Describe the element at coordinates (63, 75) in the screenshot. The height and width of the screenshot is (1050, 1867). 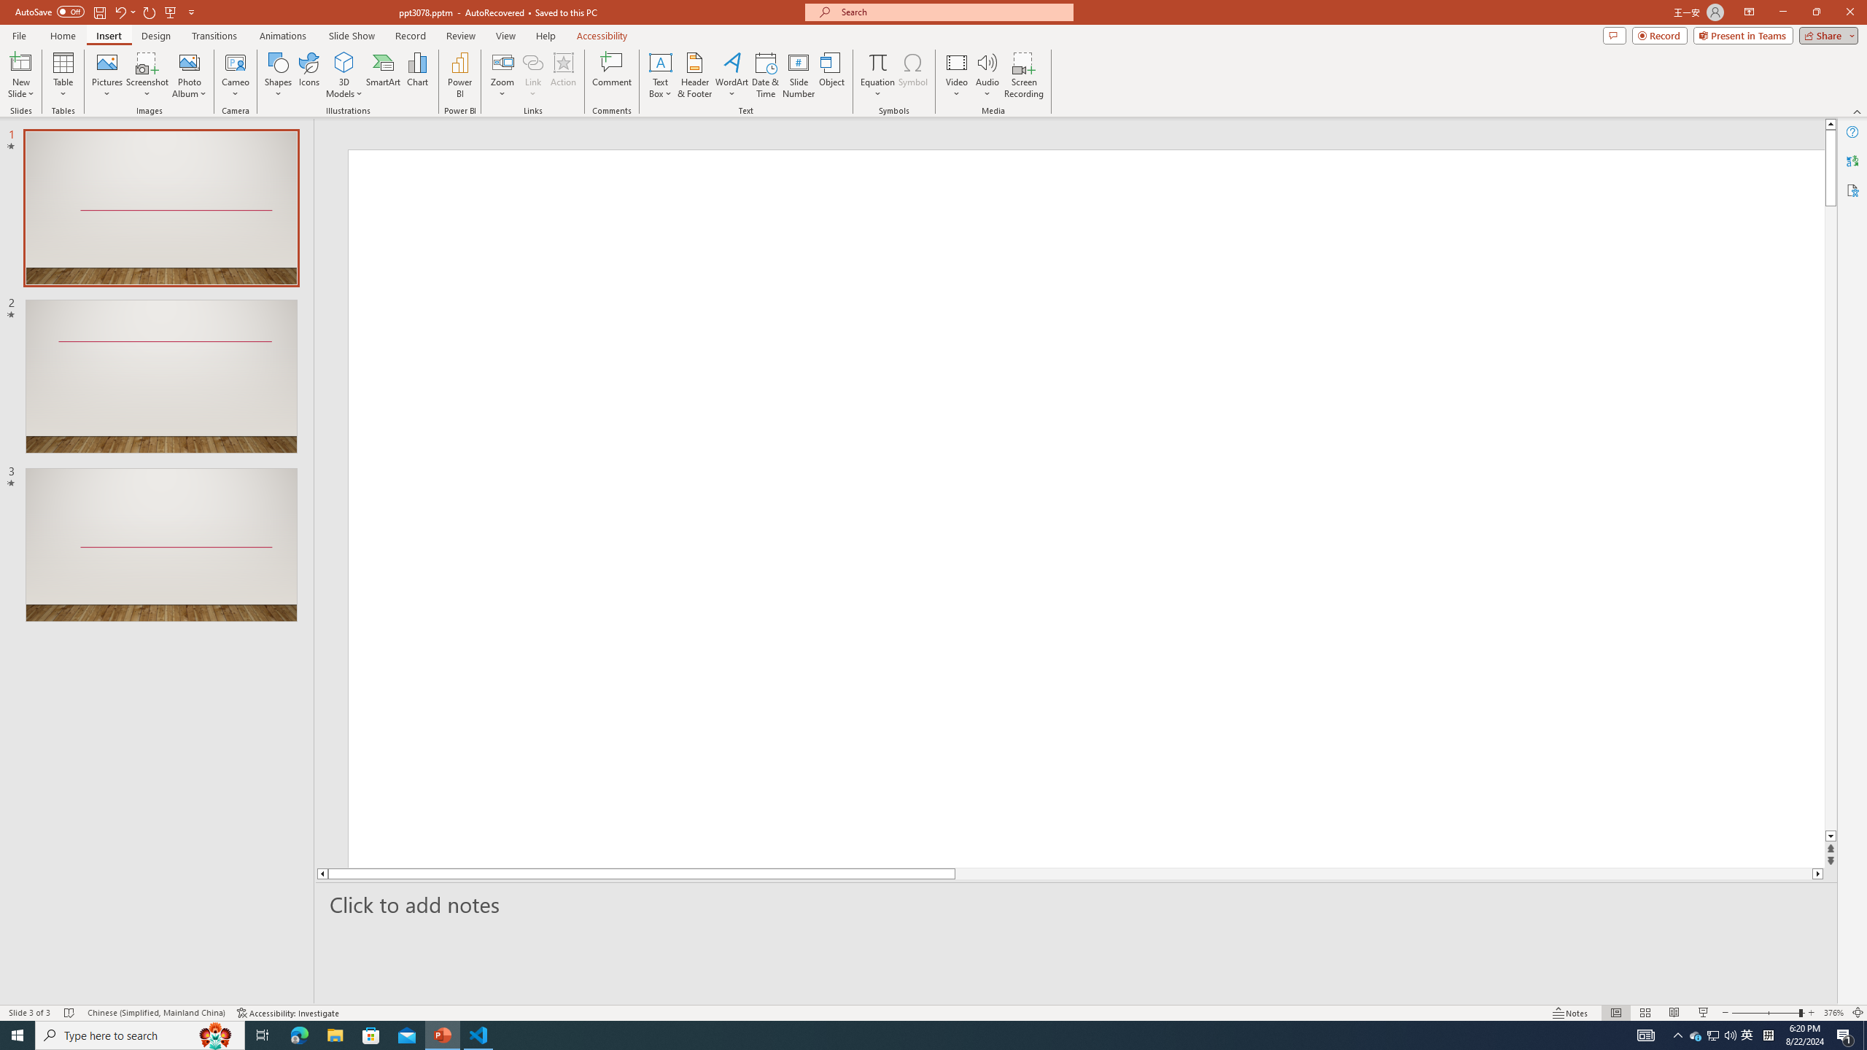
I see `Table` at that location.